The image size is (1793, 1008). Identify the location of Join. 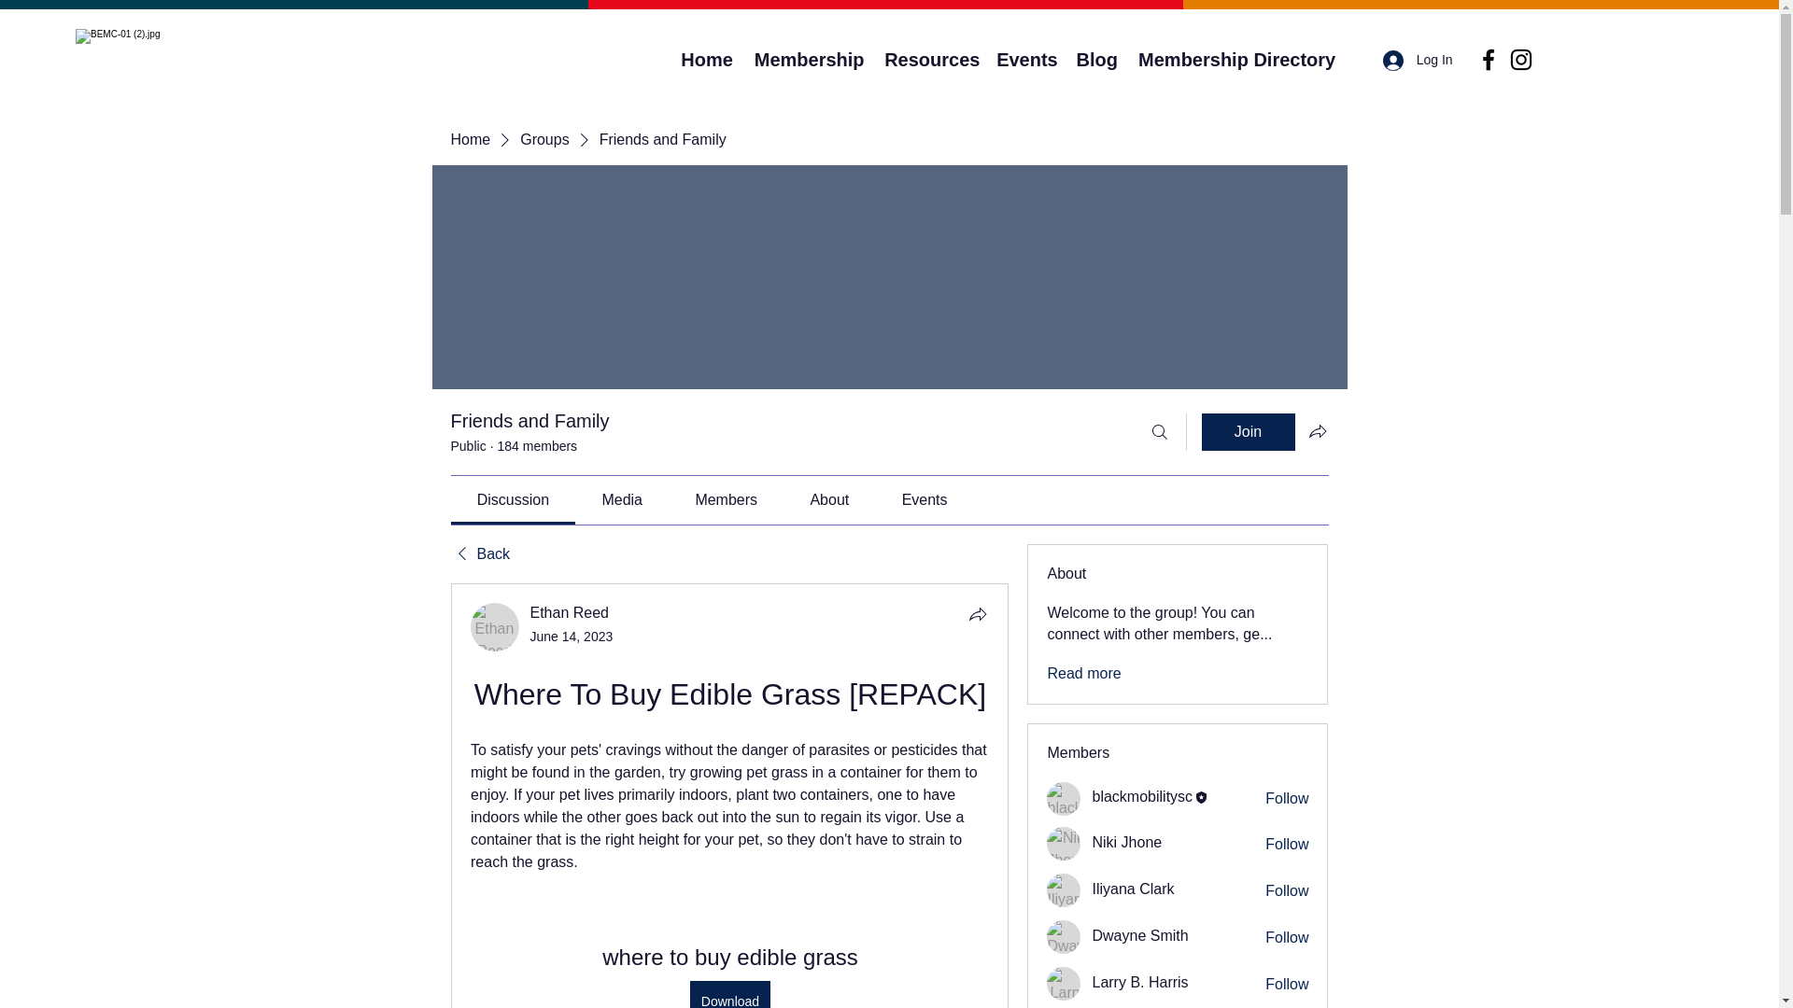
(1248, 431).